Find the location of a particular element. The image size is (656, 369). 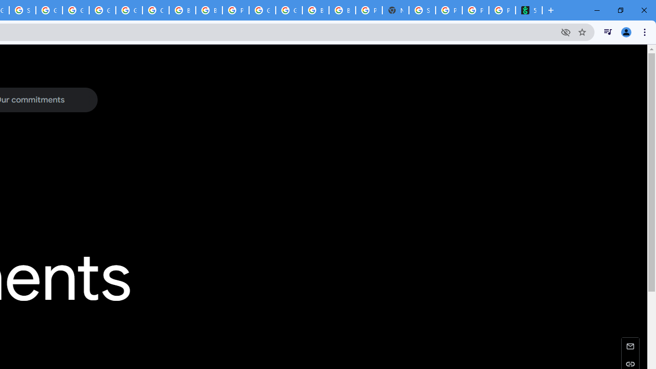

Browse Chrome as a guest - Computer - Google Chrome Help is located at coordinates (342, 10).